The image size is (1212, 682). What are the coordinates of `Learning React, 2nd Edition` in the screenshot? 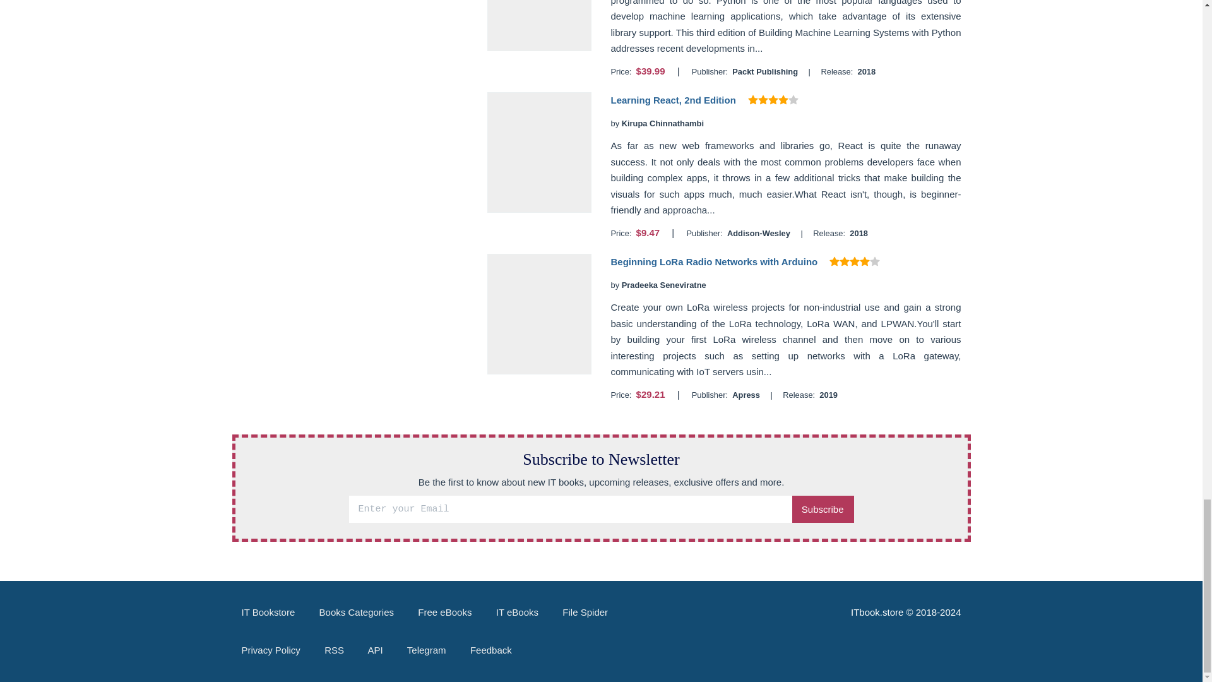 It's located at (673, 100).